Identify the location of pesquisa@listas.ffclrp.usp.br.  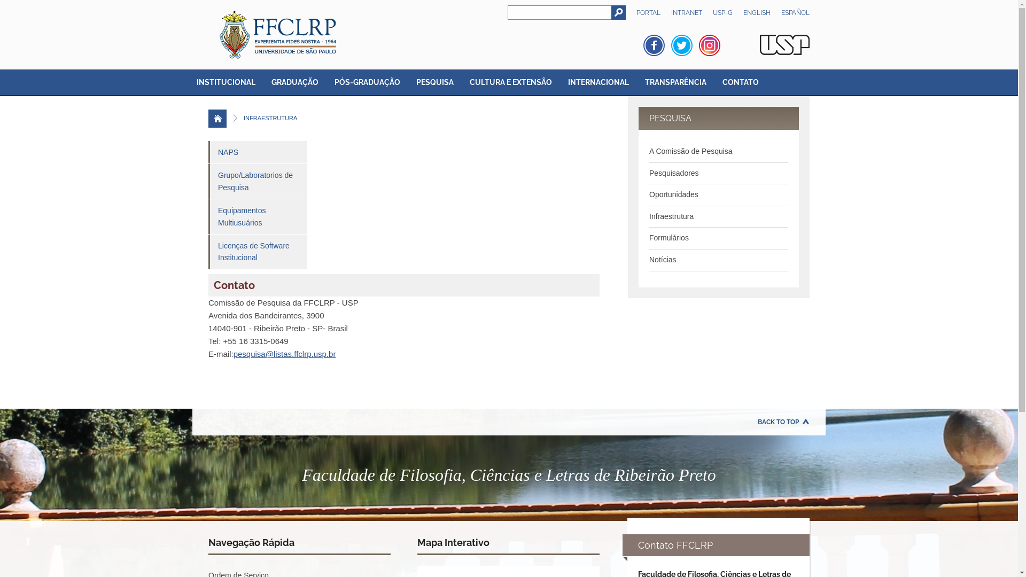
(285, 354).